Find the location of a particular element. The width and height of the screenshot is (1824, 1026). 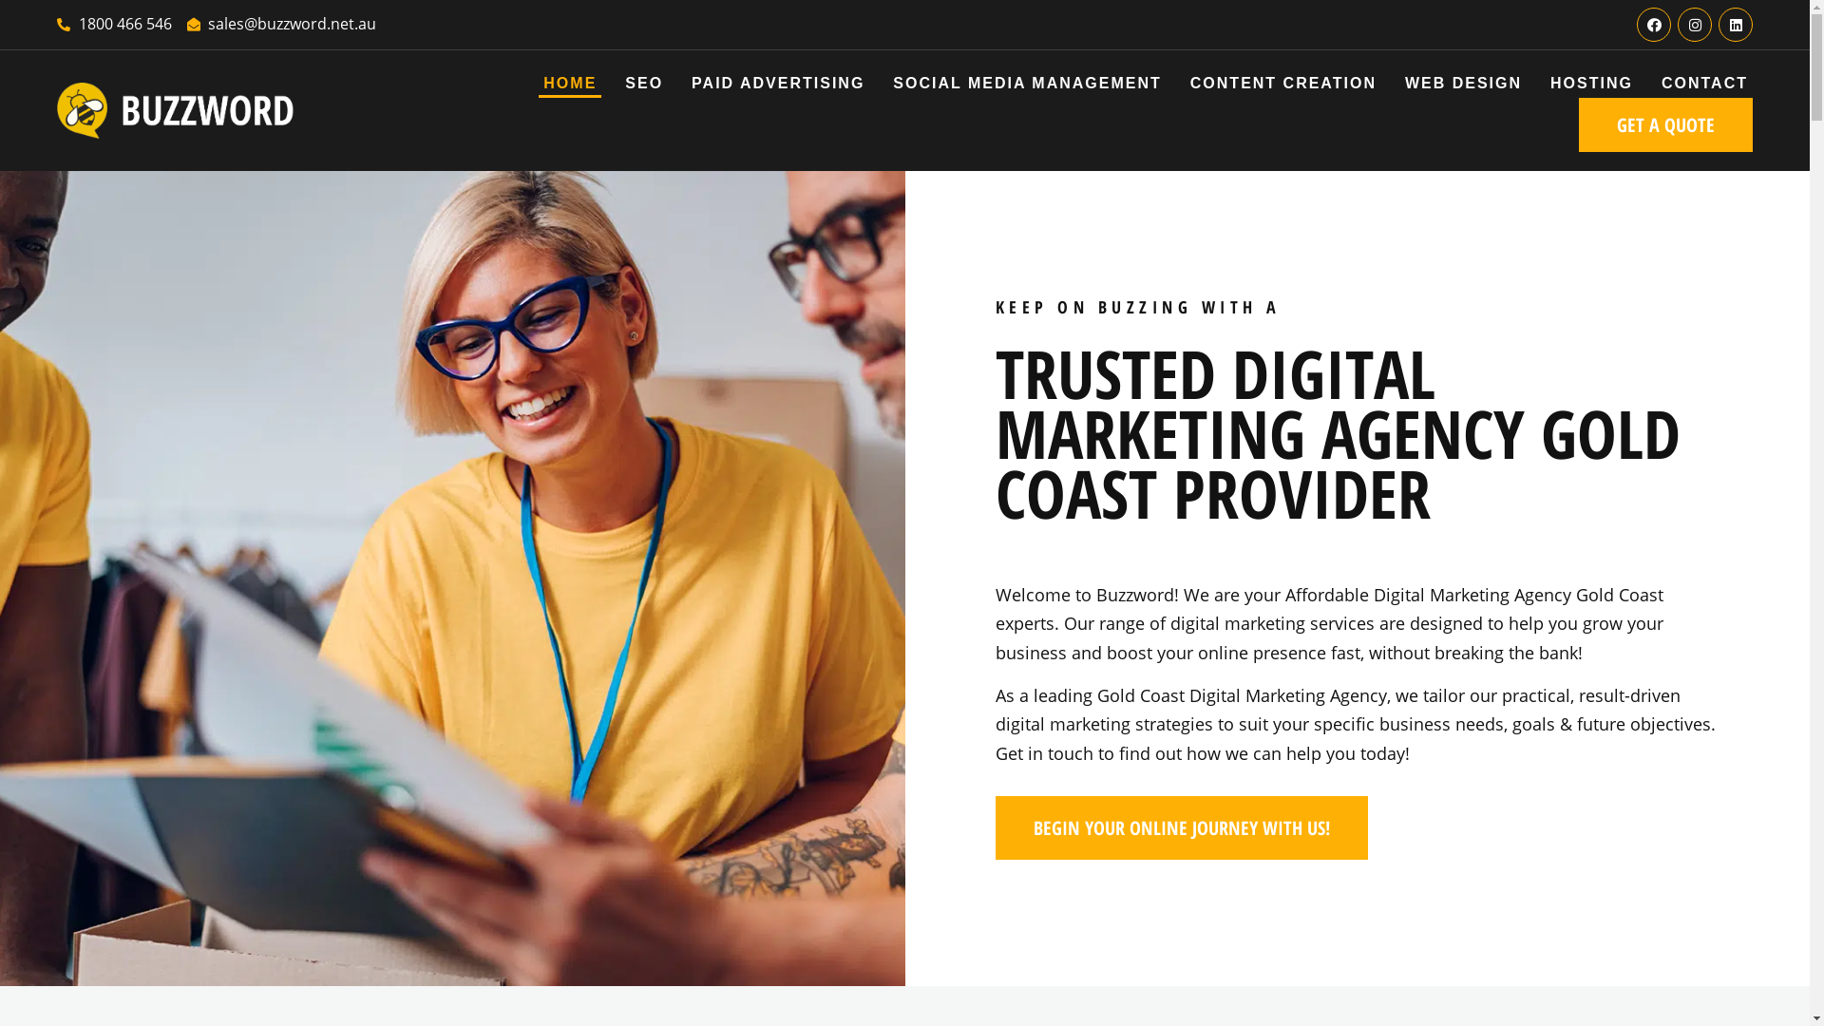

SOCIAL MEDIA MANAGEMENT is located at coordinates (1027, 84).